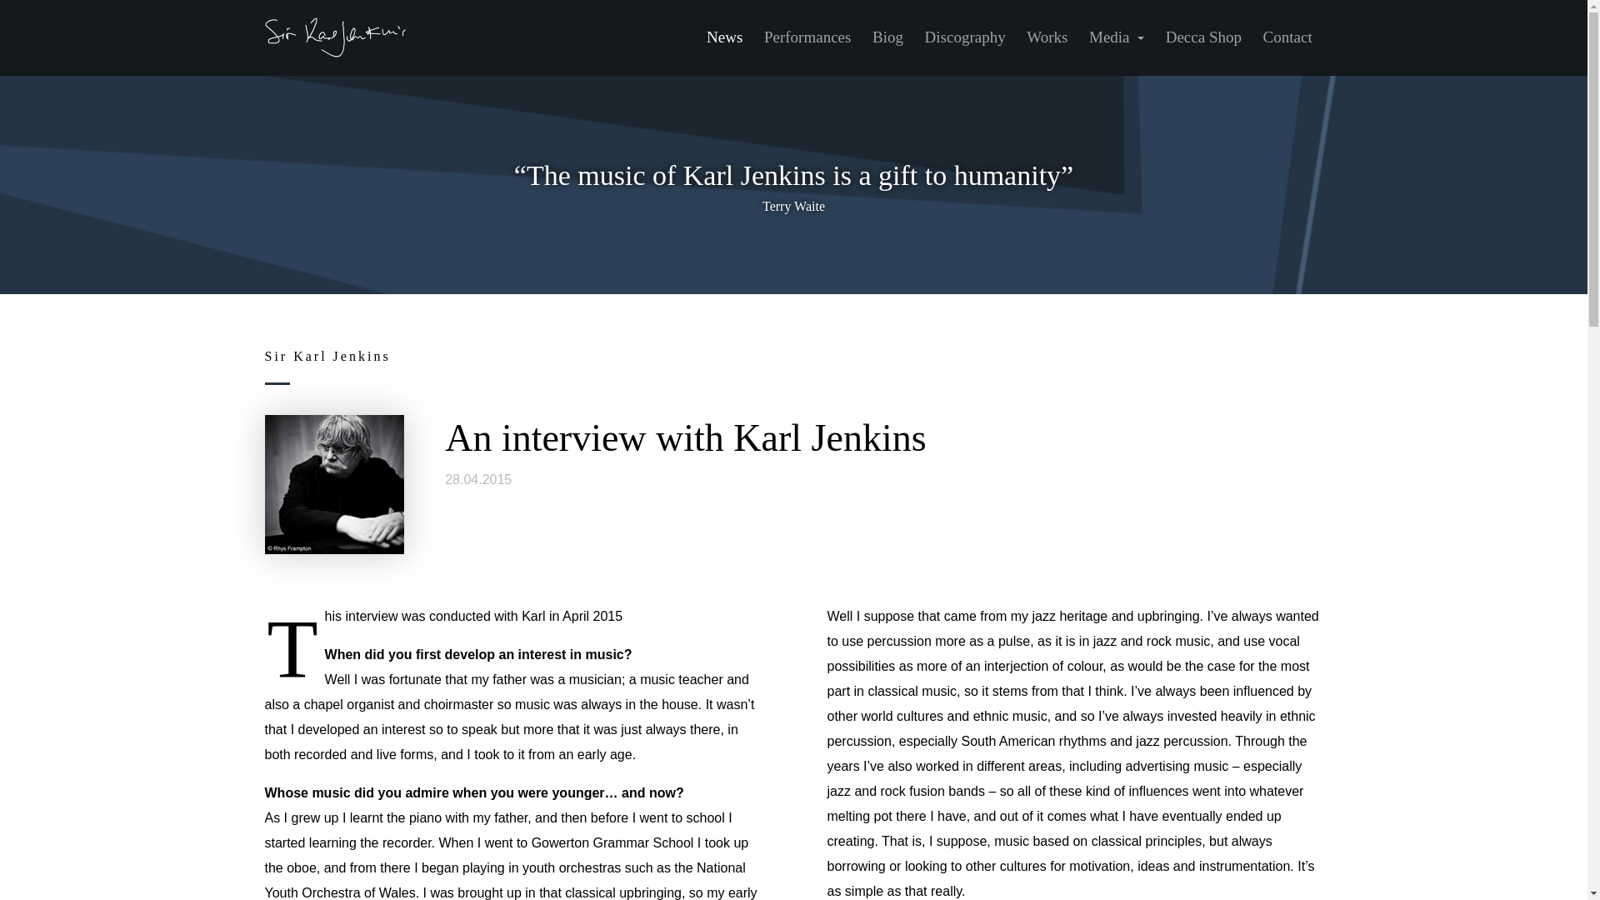  I want to click on Contact, so click(1287, 37).